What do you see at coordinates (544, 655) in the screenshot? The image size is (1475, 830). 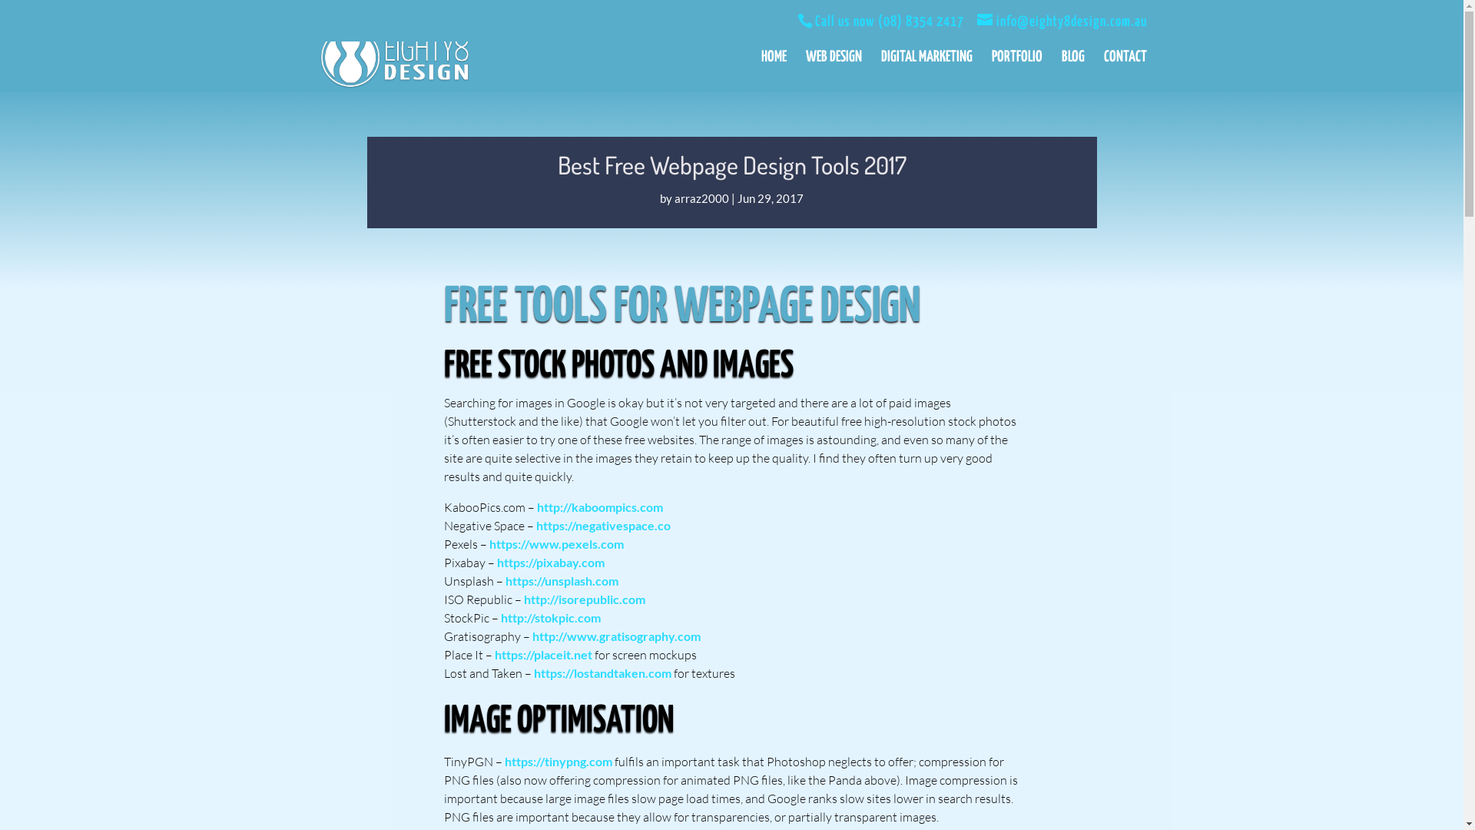 I see `https://placeit.net` at bounding box center [544, 655].